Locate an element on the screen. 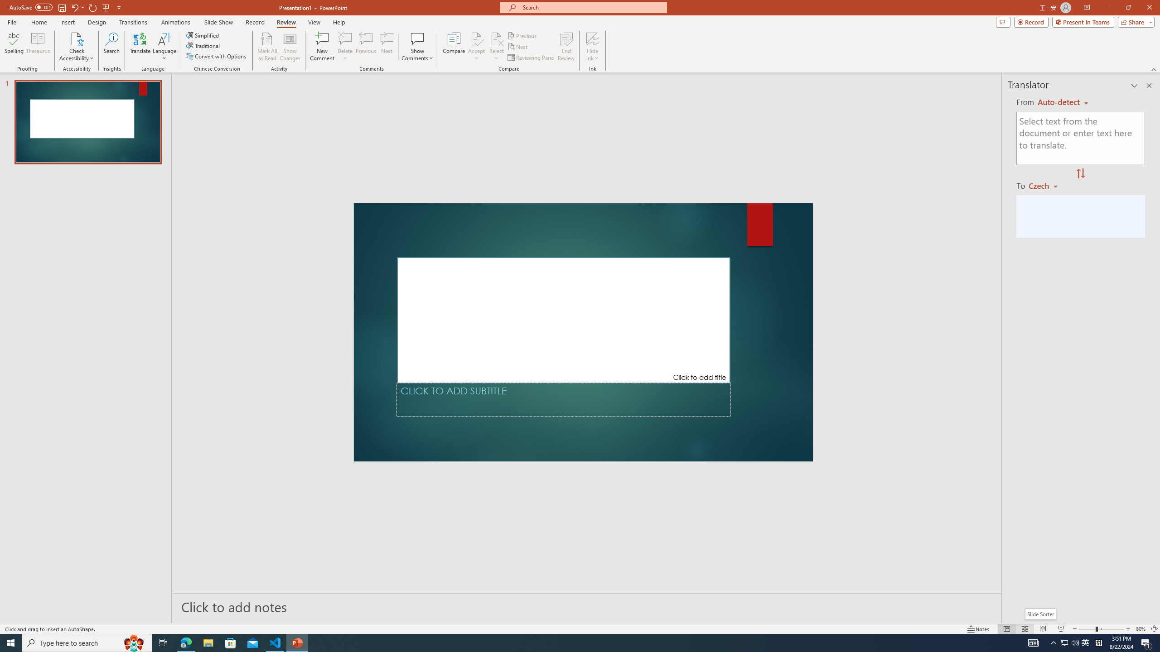  Delete is located at coordinates (345, 38).